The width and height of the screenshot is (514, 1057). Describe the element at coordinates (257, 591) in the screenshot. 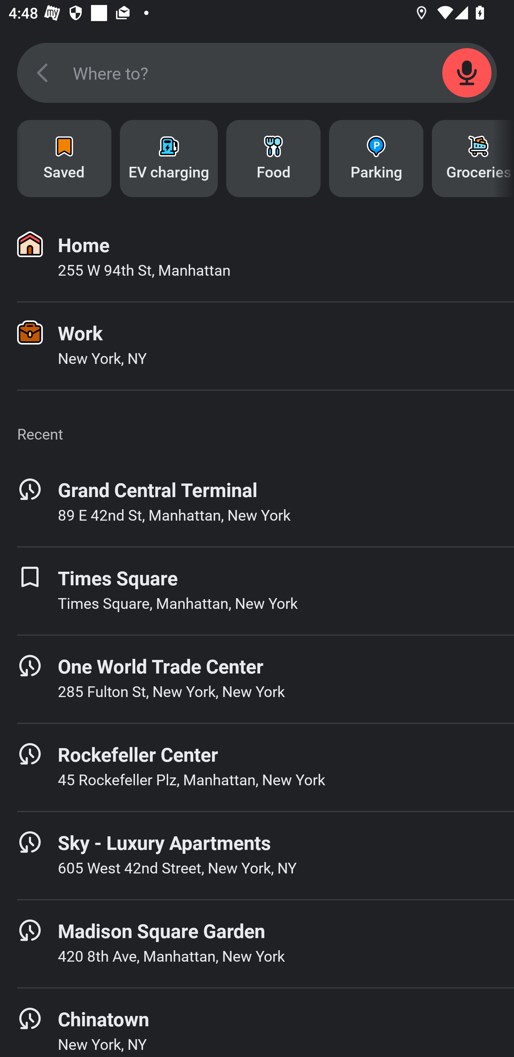

I see `Times Square Times Square, Manhattan, New York` at that location.